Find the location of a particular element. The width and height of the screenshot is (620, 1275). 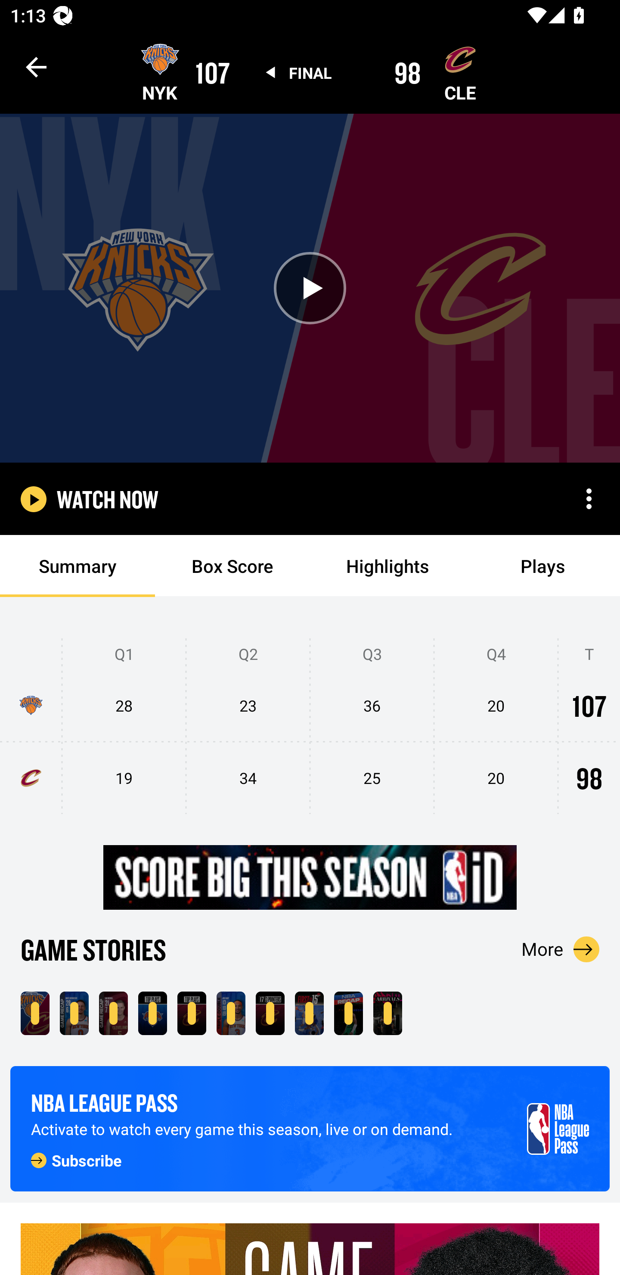

All 3-pointers from CLE's 17 3-pointer Night NEW is located at coordinates (270, 1013).